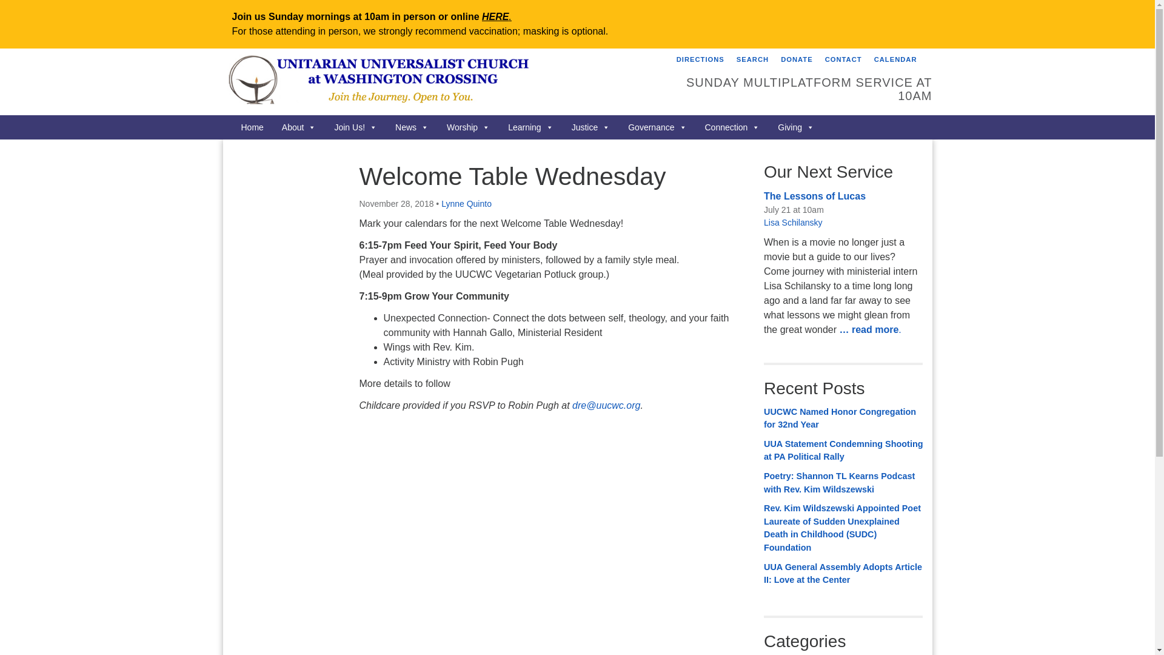 This screenshot has width=1164, height=655. Describe the element at coordinates (466, 204) in the screenshot. I see `About` at that location.